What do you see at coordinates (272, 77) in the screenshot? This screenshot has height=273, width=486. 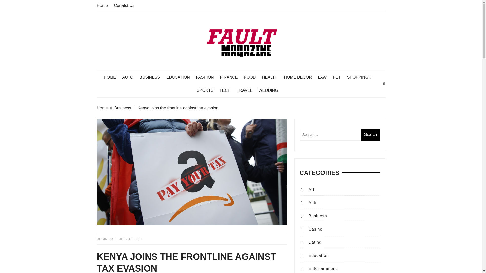 I see `HEALTH` at bounding box center [272, 77].